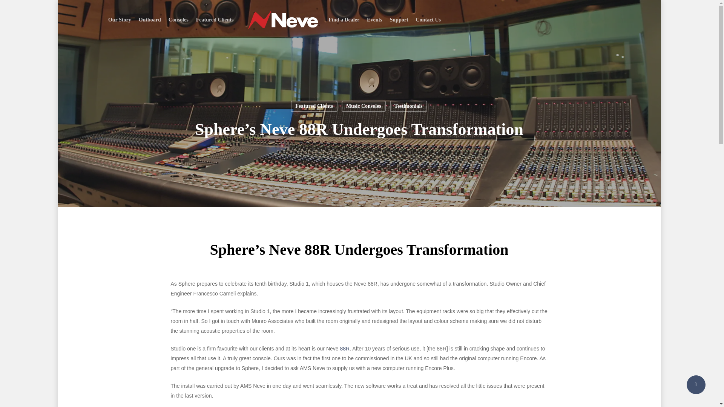  Describe the element at coordinates (215, 20) in the screenshot. I see `Featured Clients` at that location.